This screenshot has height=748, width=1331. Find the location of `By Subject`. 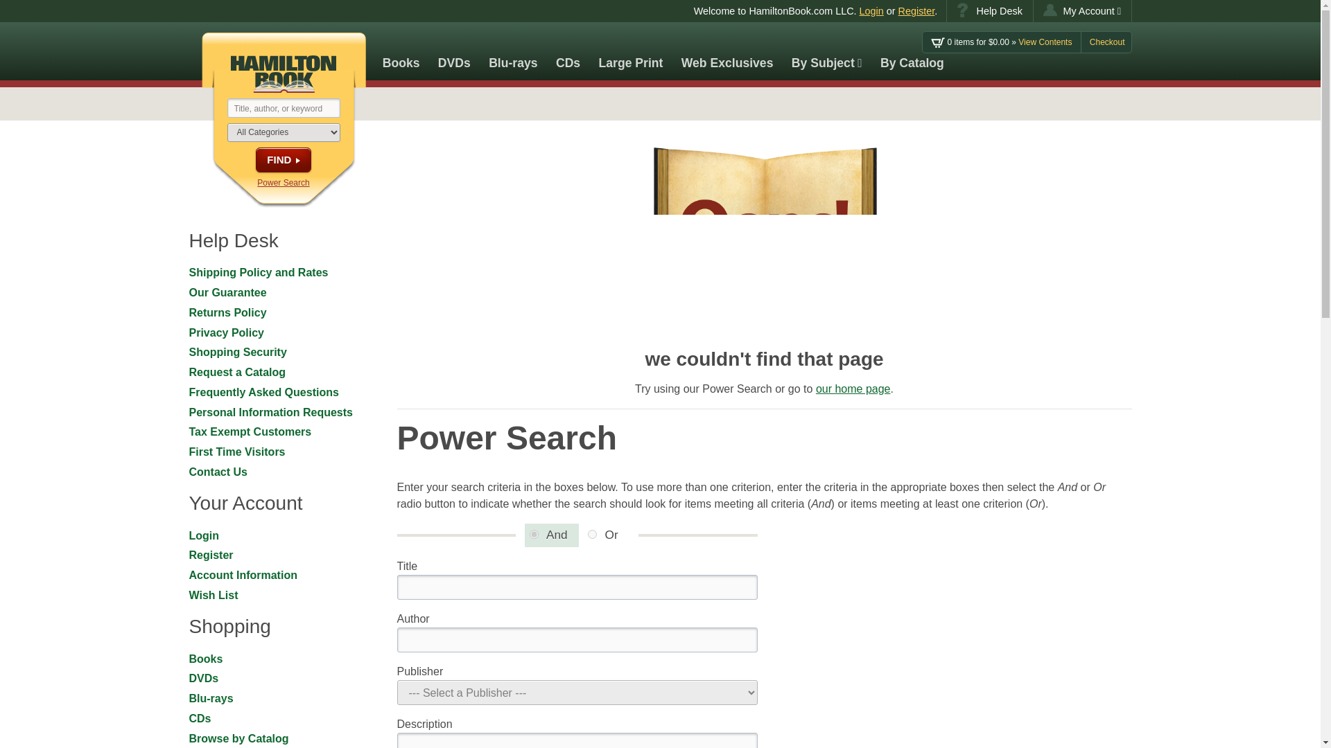

By Subject is located at coordinates (826, 51).